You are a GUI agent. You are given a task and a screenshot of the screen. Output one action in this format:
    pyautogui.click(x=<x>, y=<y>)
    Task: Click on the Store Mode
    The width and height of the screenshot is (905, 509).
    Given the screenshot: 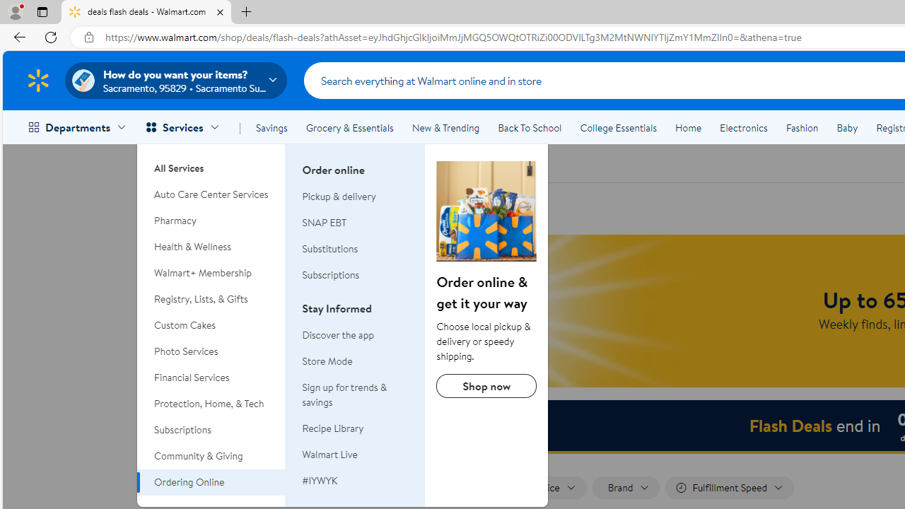 What is the action you would take?
    pyautogui.click(x=355, y=362)
    